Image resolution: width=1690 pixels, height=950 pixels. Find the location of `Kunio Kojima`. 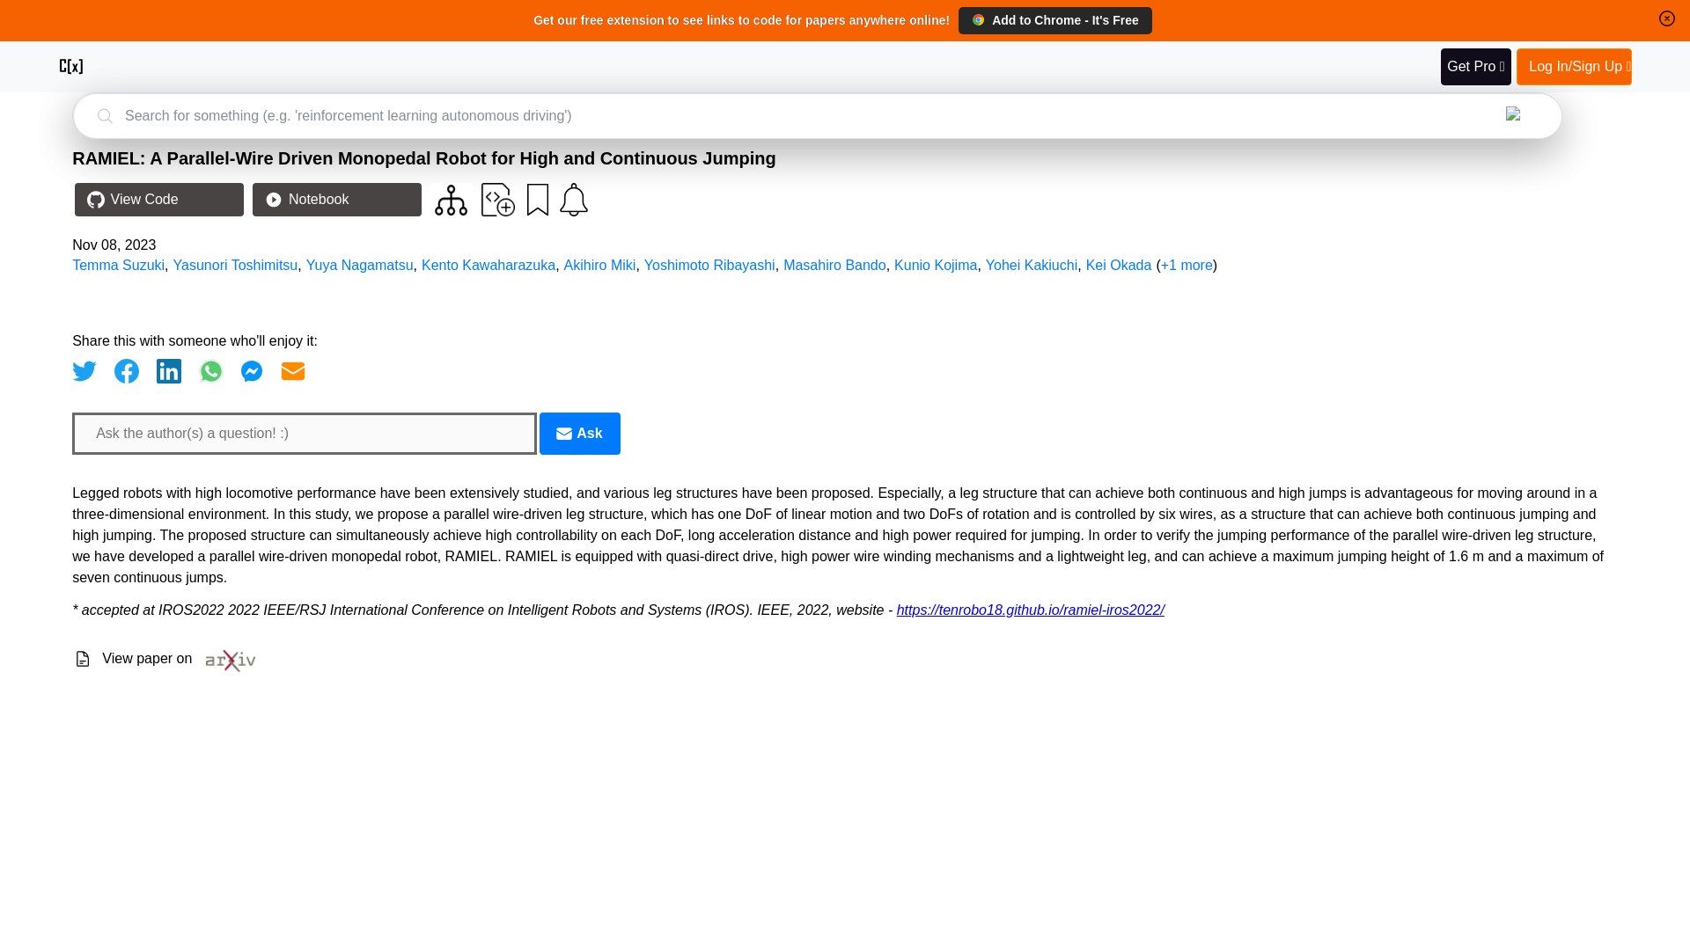

Kunio Kojima is located at coordinates (935, 264).